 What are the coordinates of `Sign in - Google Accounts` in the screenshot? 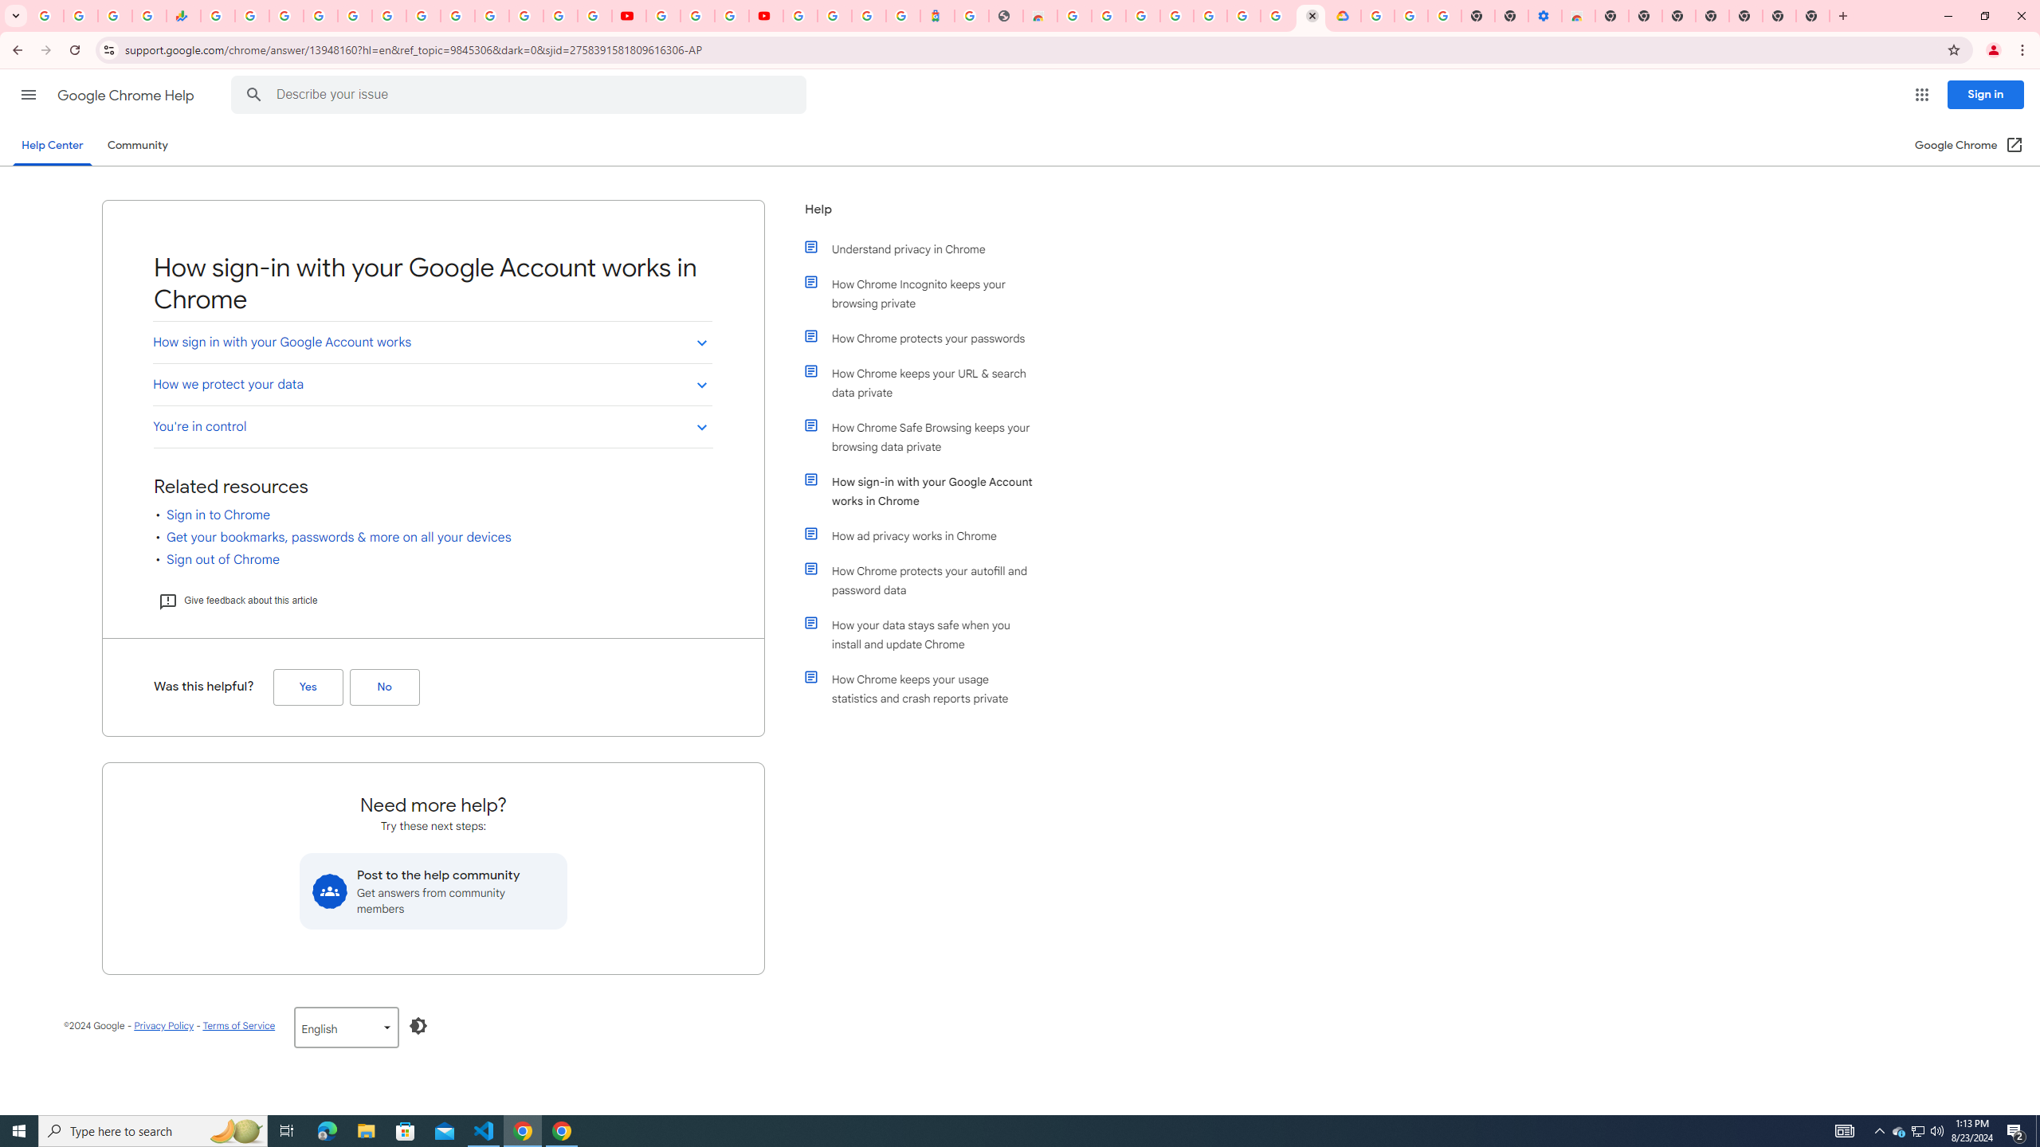 It's located at (799, 16).